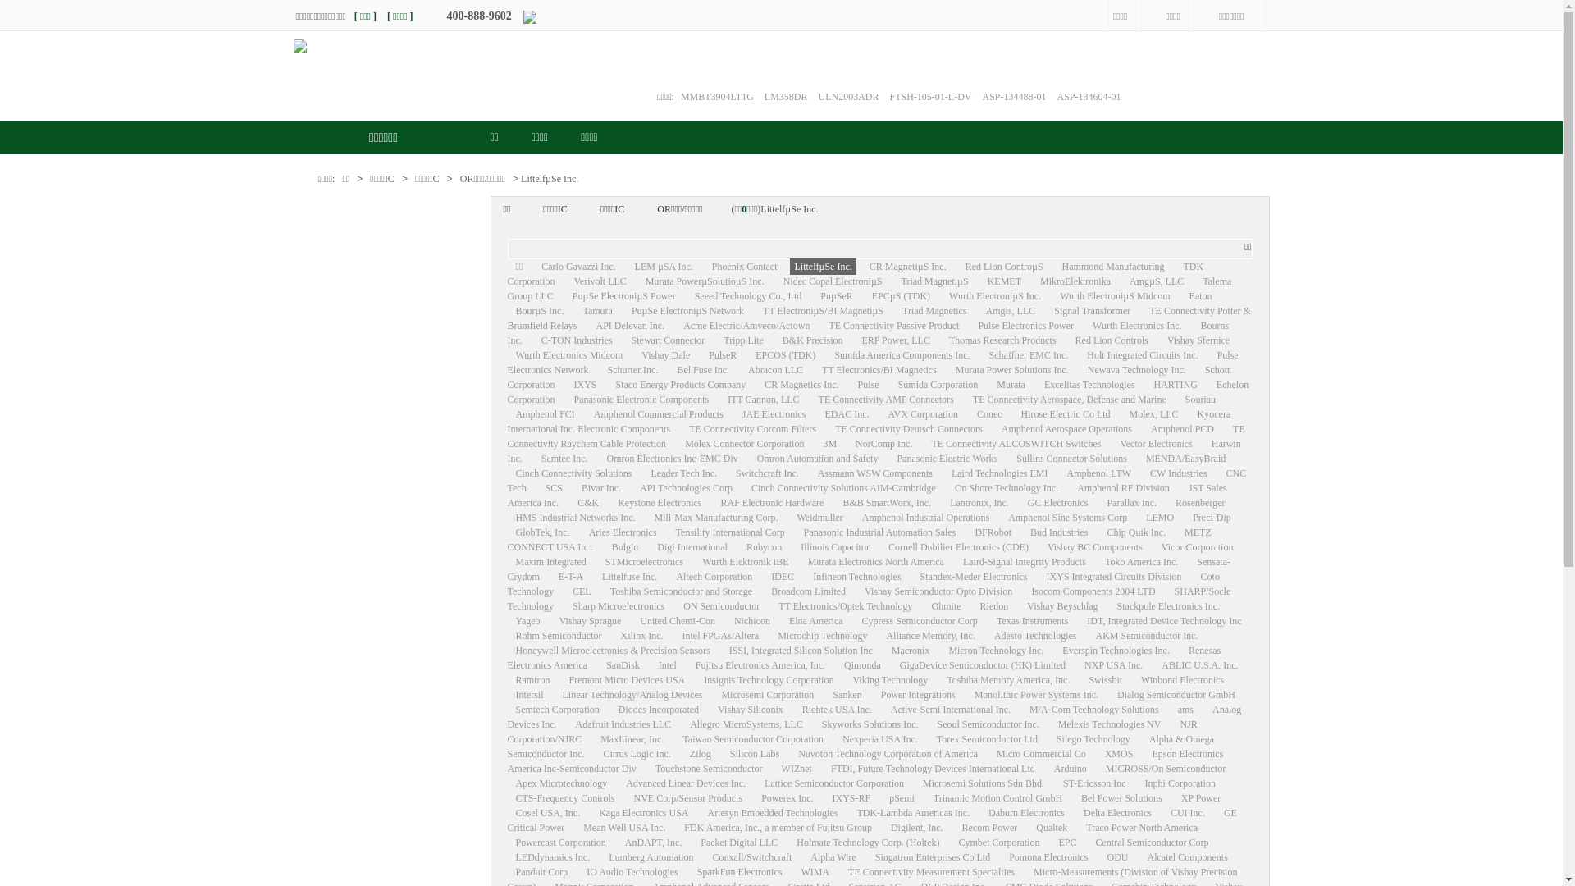 The height and width of the screenshot is (886, 1575). What do you see at coordinates (887, 503) in the screenshot?
I see `B&B SmartWorx, Inc.` at bounding box center [887, 503].